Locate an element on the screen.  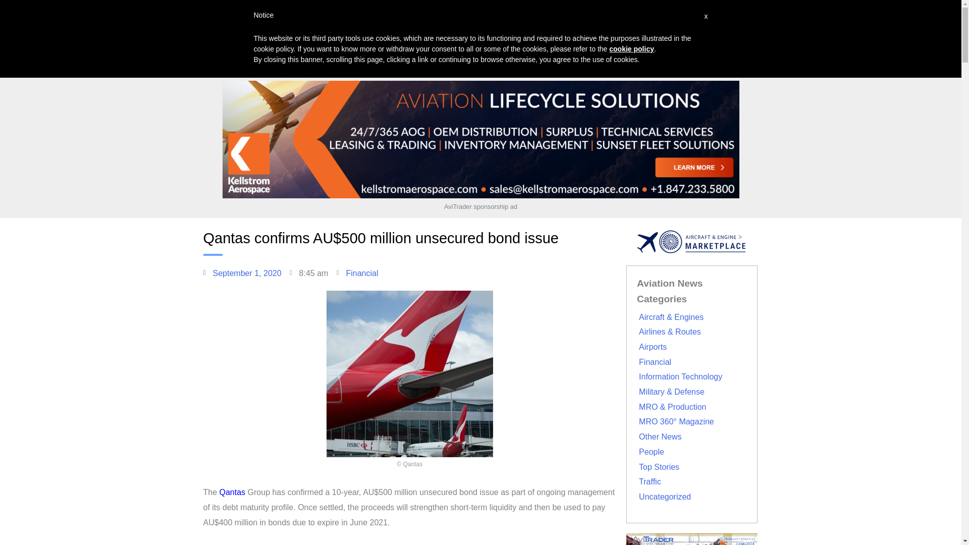
Advertising is located at coordinates (454, 21).